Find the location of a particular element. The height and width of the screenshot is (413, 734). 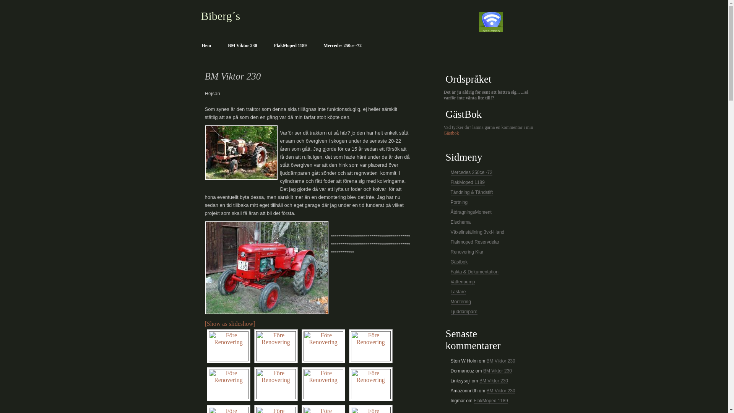

BM Viktor 230 is located at coordinates (498, 371).